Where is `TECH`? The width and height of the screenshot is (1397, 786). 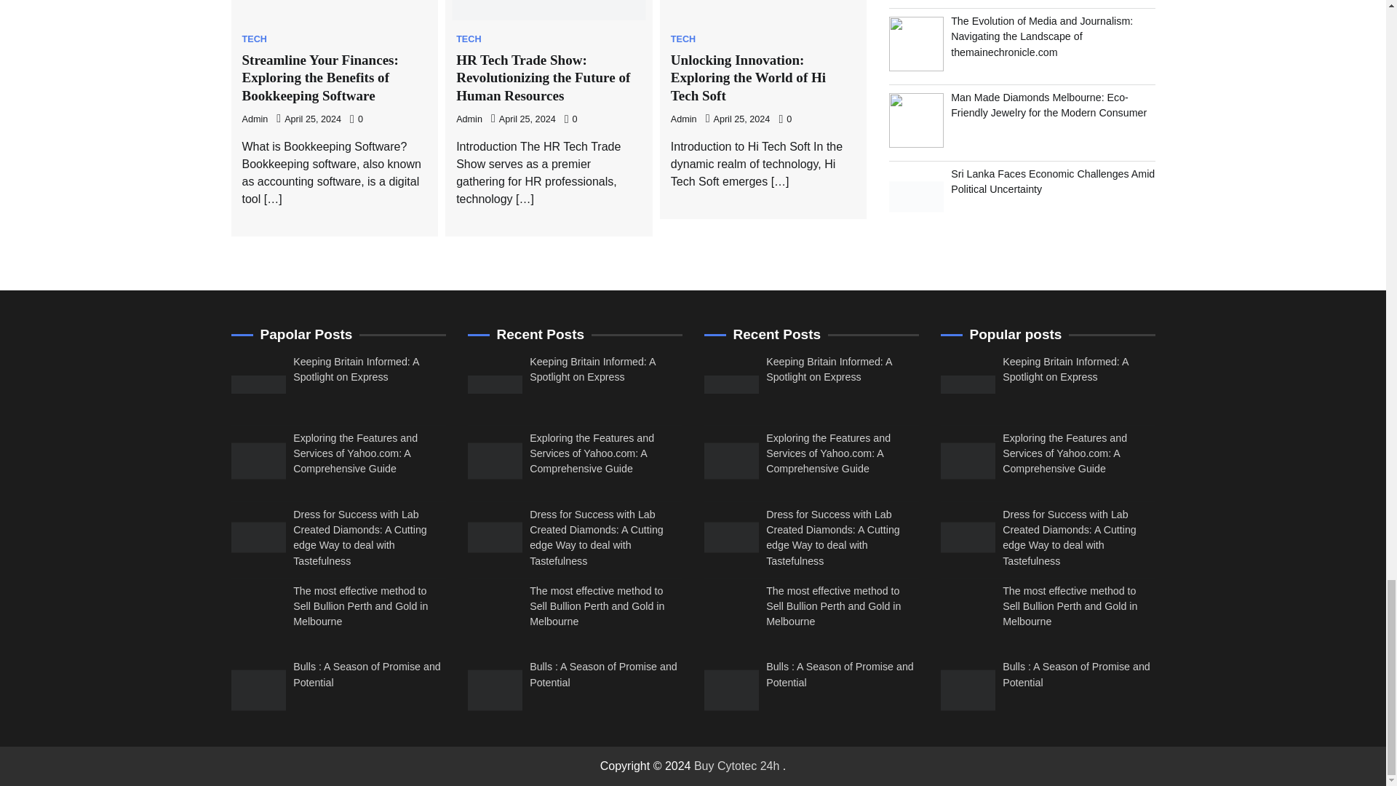
TECH is located at coordinates (682, 39).